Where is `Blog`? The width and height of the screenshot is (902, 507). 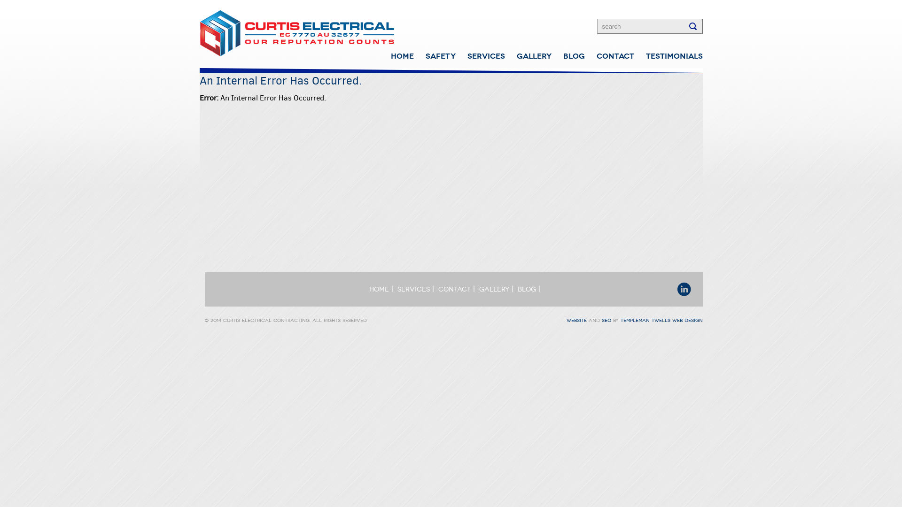
Blog is located at coordinates (527, 289).